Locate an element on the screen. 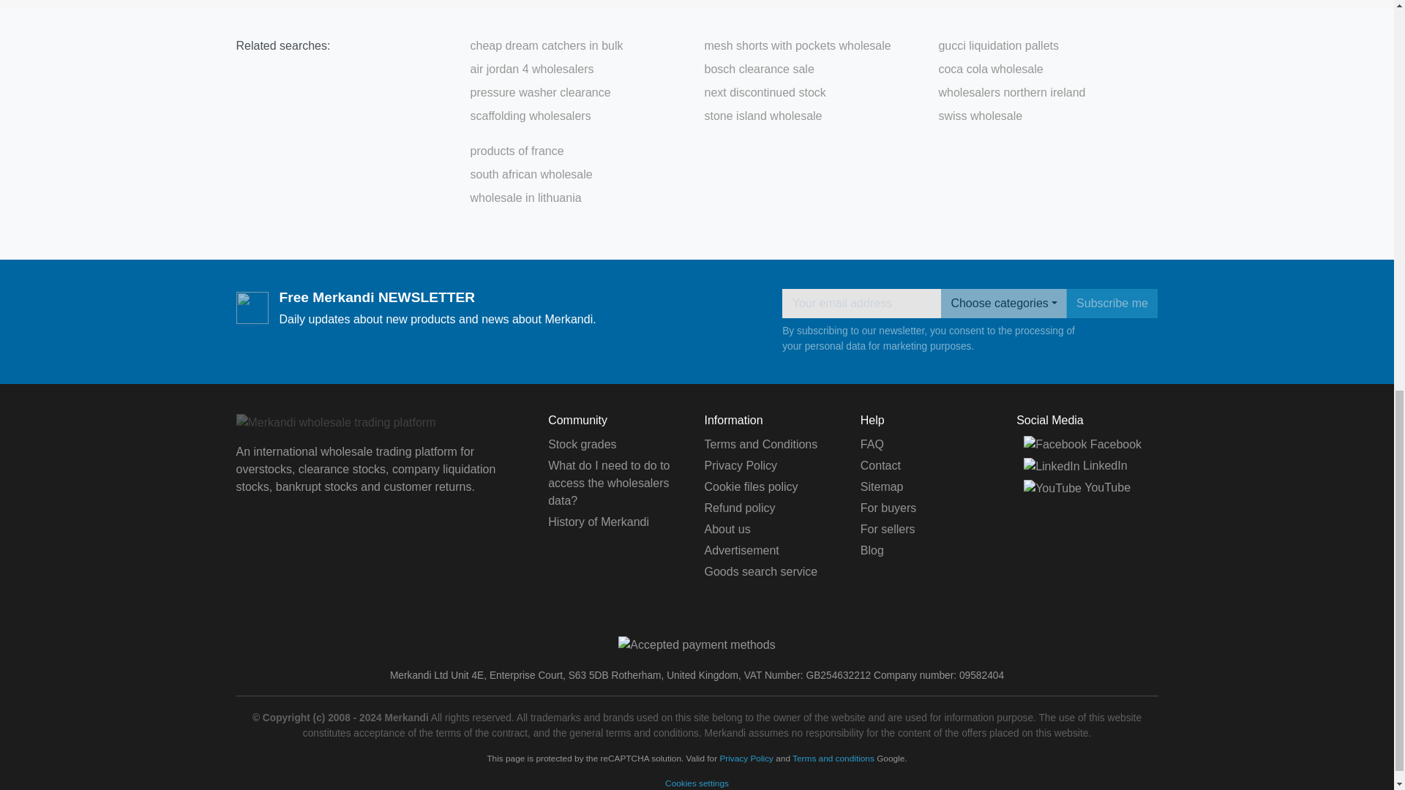 This screenshot has width=1405, height=790. YouTube is located at coordinates (1077, 487).